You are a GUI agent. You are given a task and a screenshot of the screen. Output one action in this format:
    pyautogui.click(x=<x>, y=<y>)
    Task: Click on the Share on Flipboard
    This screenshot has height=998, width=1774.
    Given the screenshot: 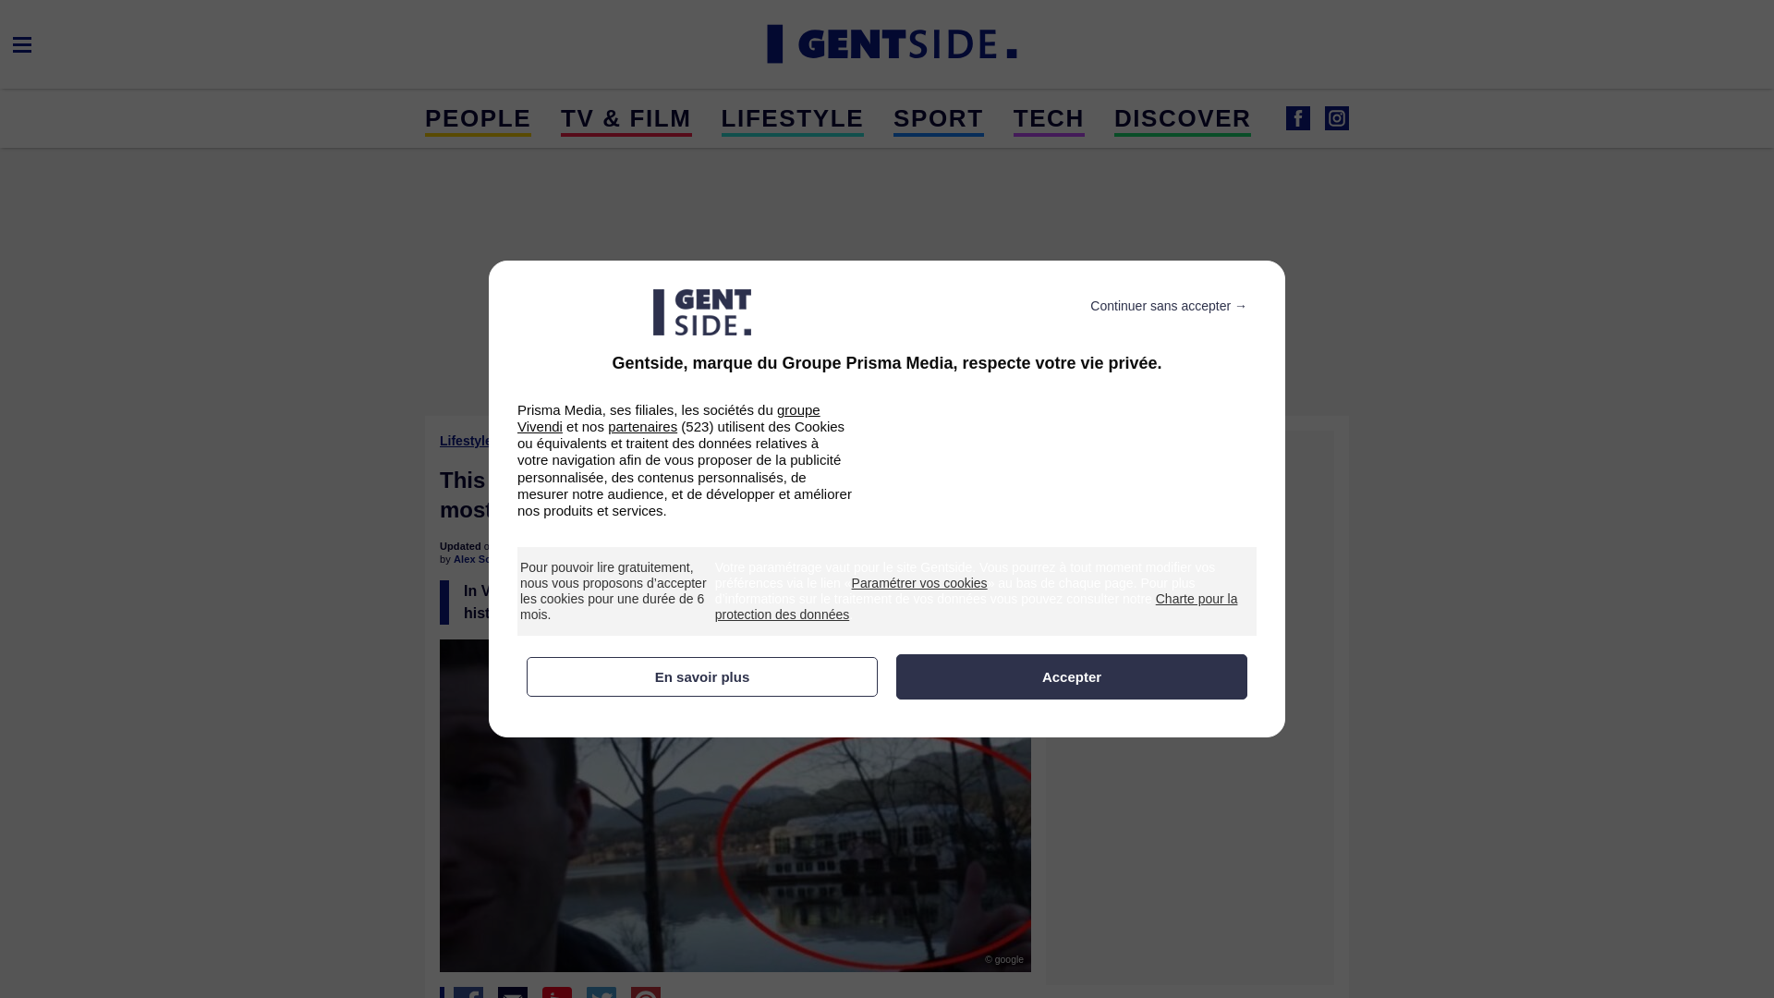 What is the action you would take?
    pyautogui.click(x=556, y=992)
    